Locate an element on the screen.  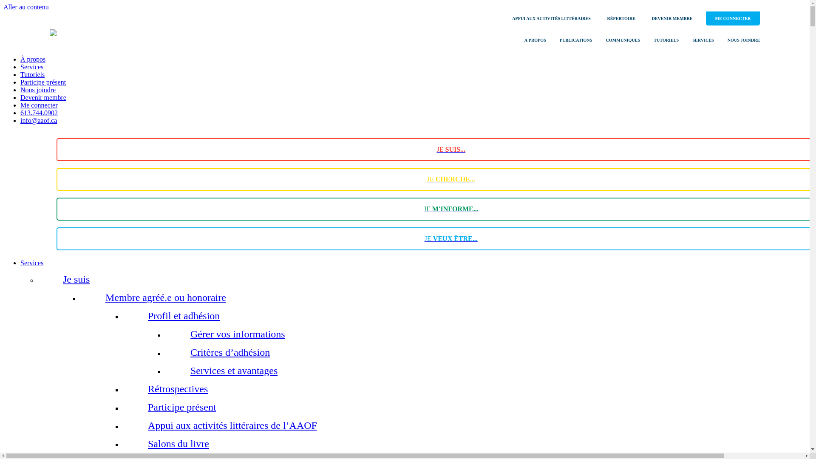
613.744.0902 is located at coordinates (39, 113).